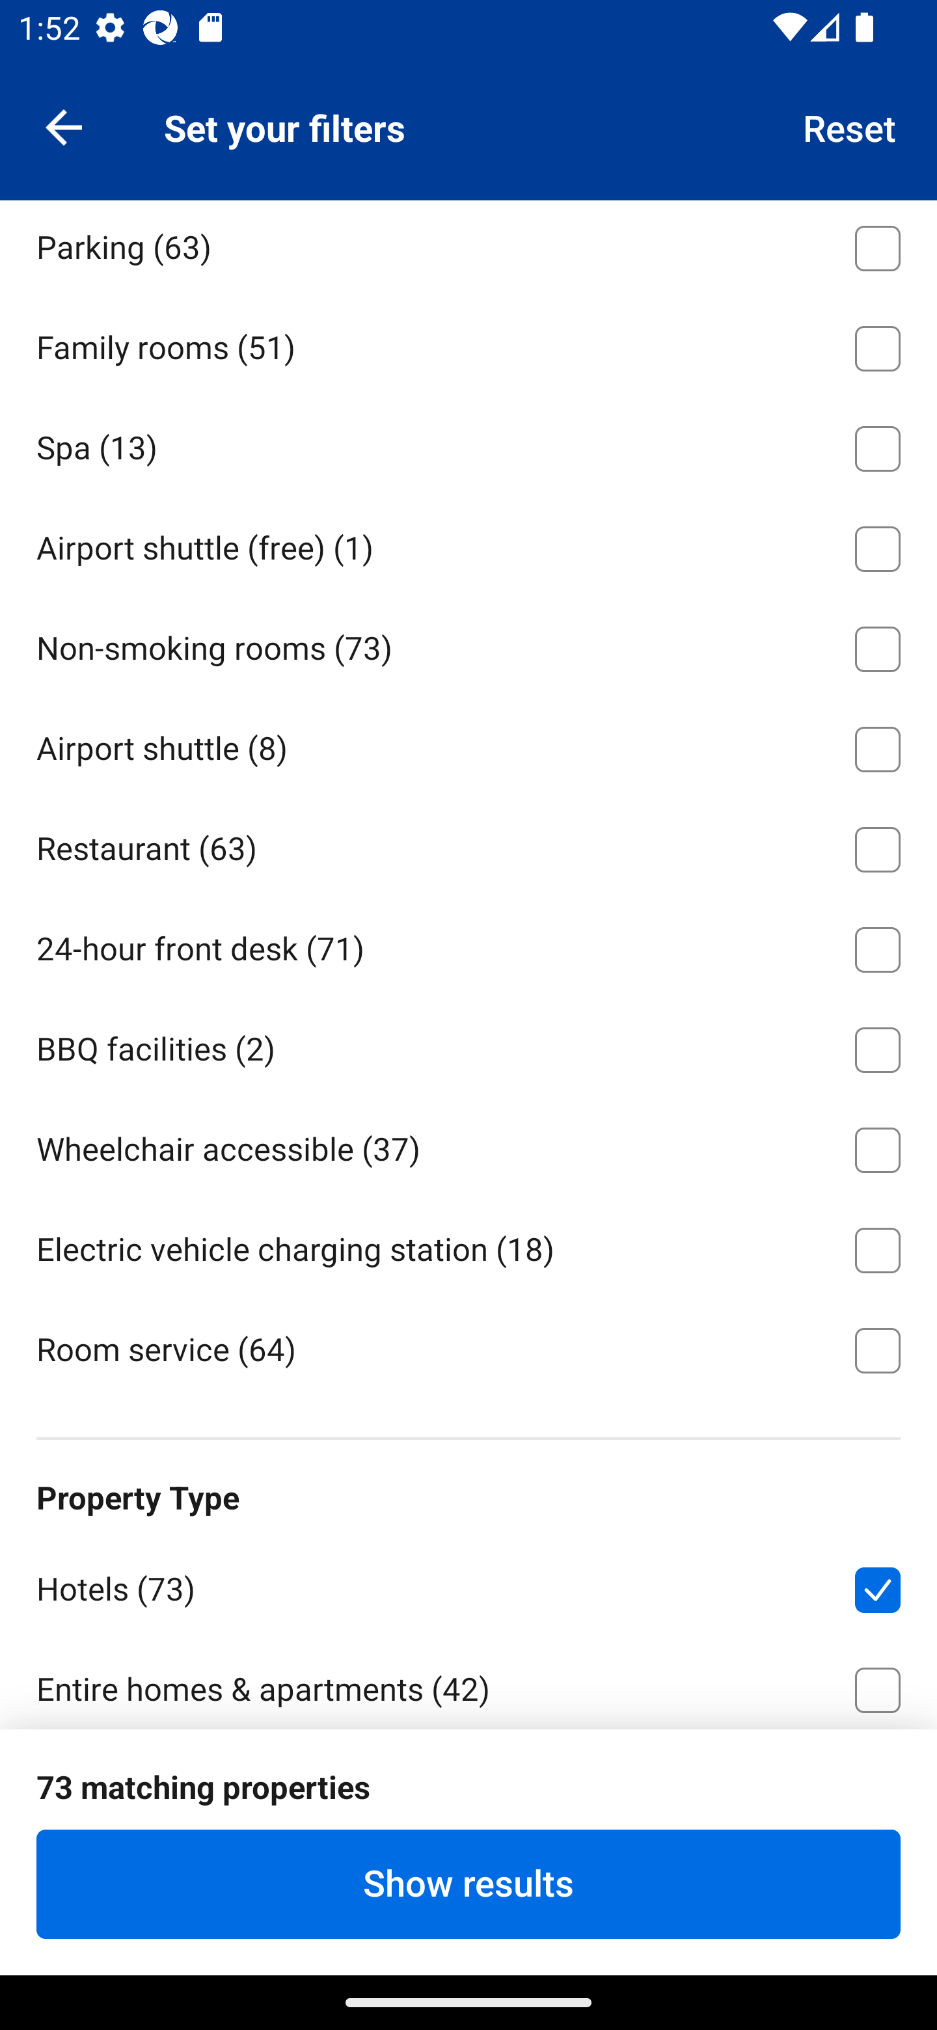 This screenshot has height=2030, width=937. I want to click on Spa ⁦(13), so click(468, 444).